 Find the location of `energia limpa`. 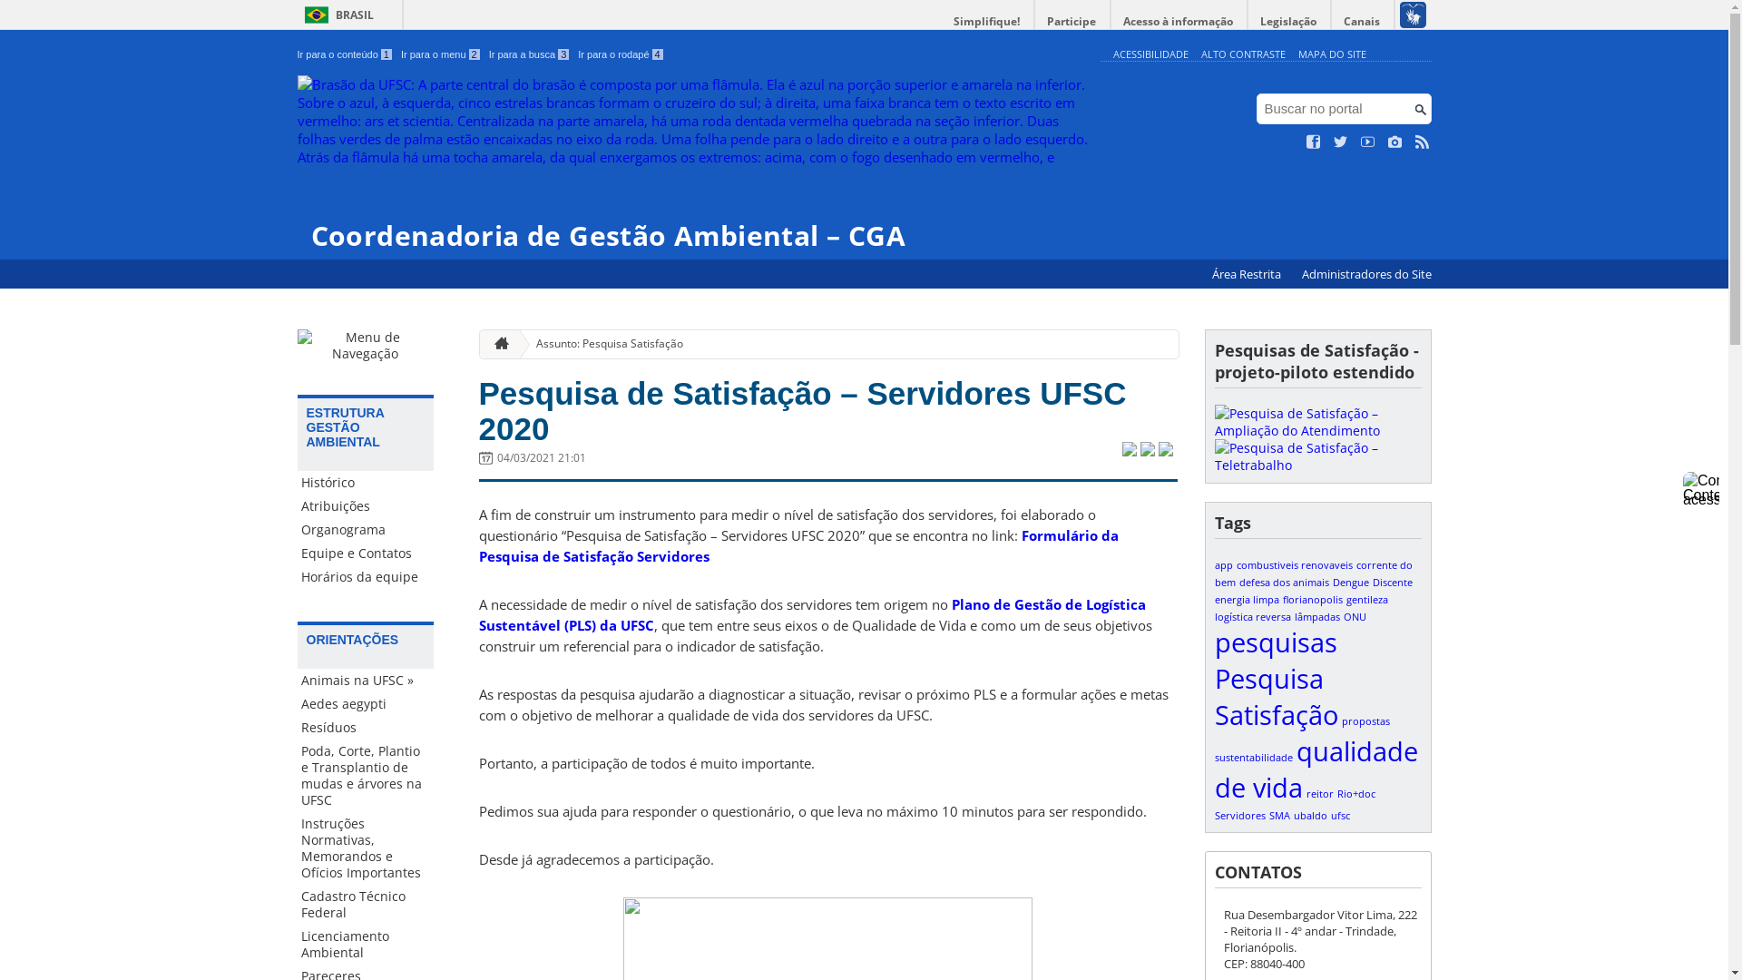

energia limpa is located at coordinates (1247, 600).